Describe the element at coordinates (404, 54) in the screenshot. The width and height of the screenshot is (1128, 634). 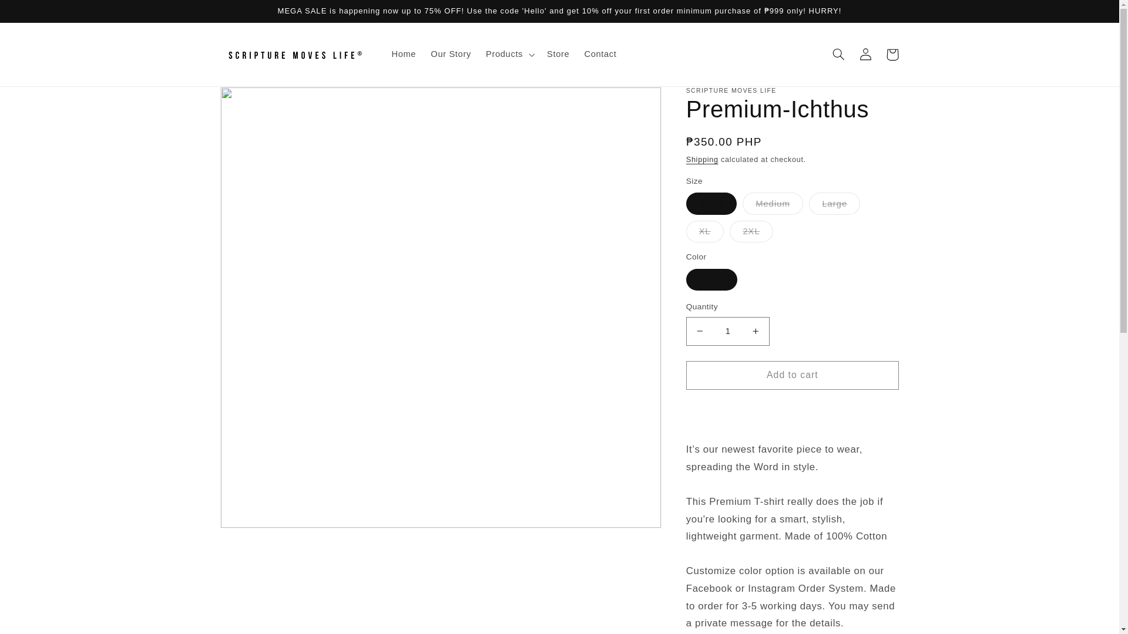
I see `Home` at that location.